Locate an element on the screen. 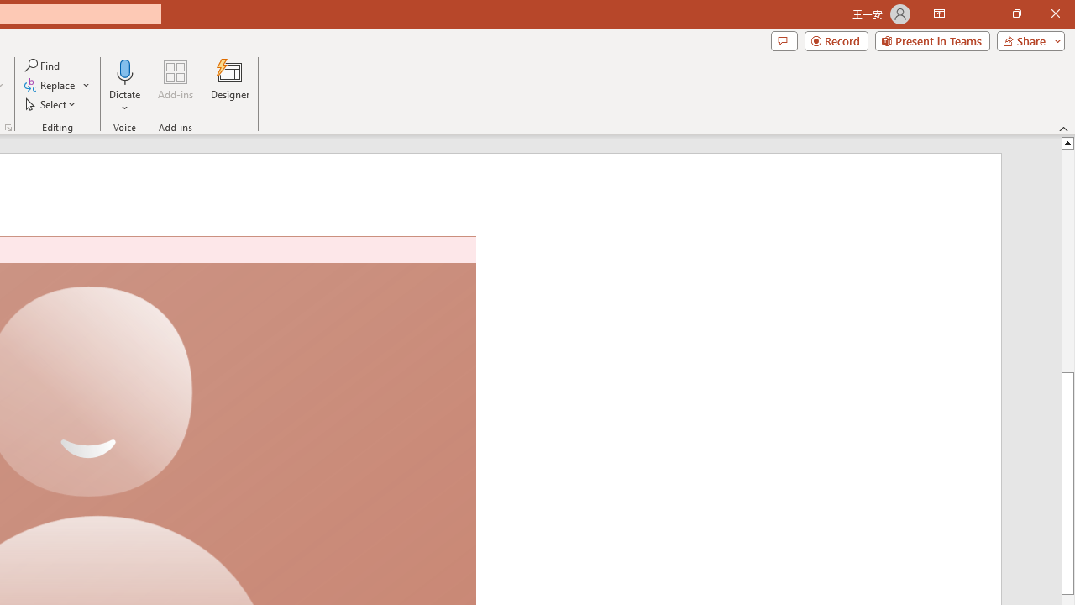 The height and width of the screenshot is (605, 1075). Moderate Frame, White is located at coordinates (44, 84).